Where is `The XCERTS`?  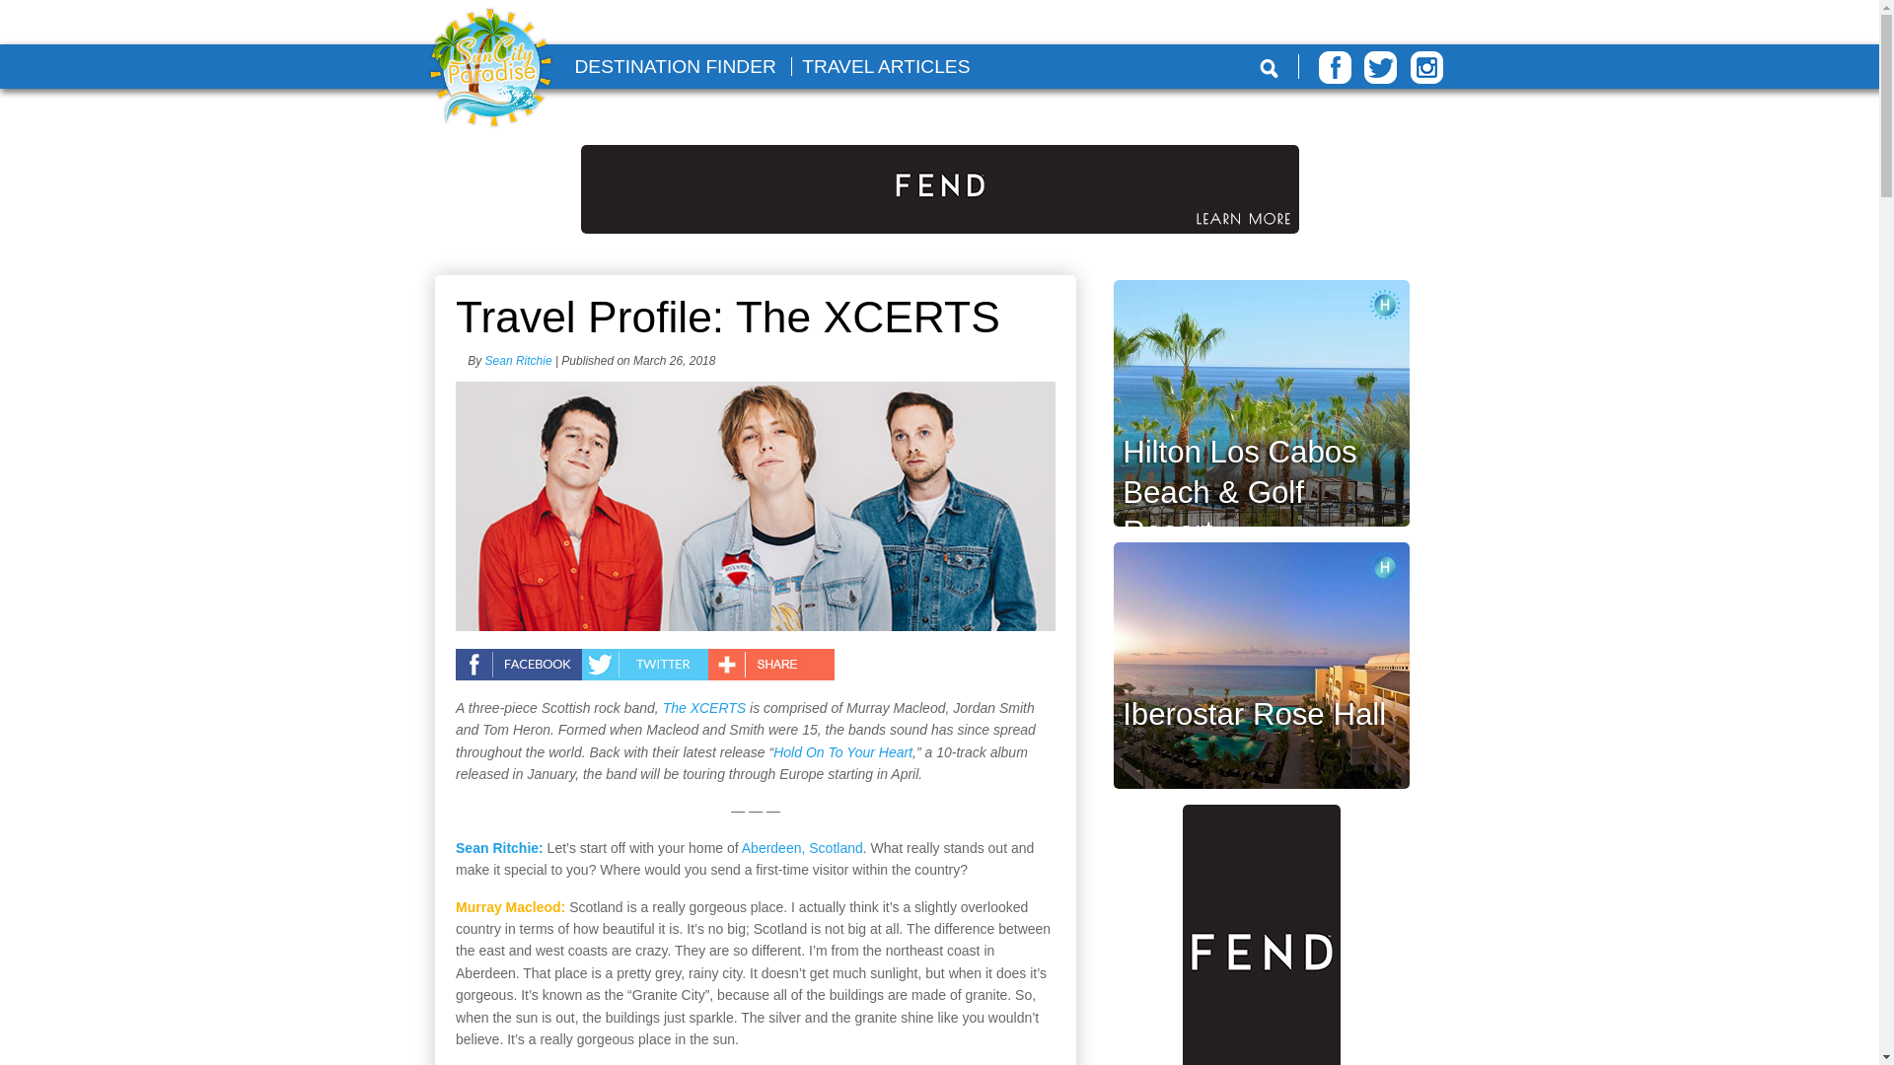 The XCERTS is located at coordinates (704, 707).